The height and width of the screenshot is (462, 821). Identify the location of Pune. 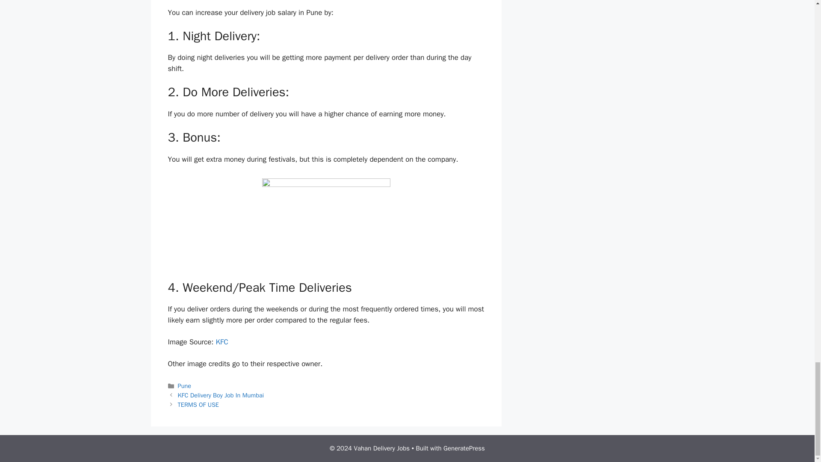
(185, 386).